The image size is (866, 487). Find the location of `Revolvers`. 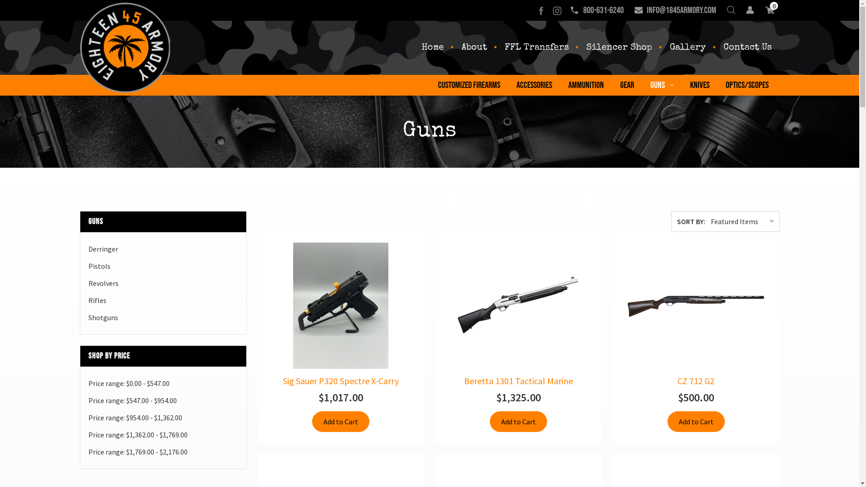

Revolvers is located at coordinates (163, 283).